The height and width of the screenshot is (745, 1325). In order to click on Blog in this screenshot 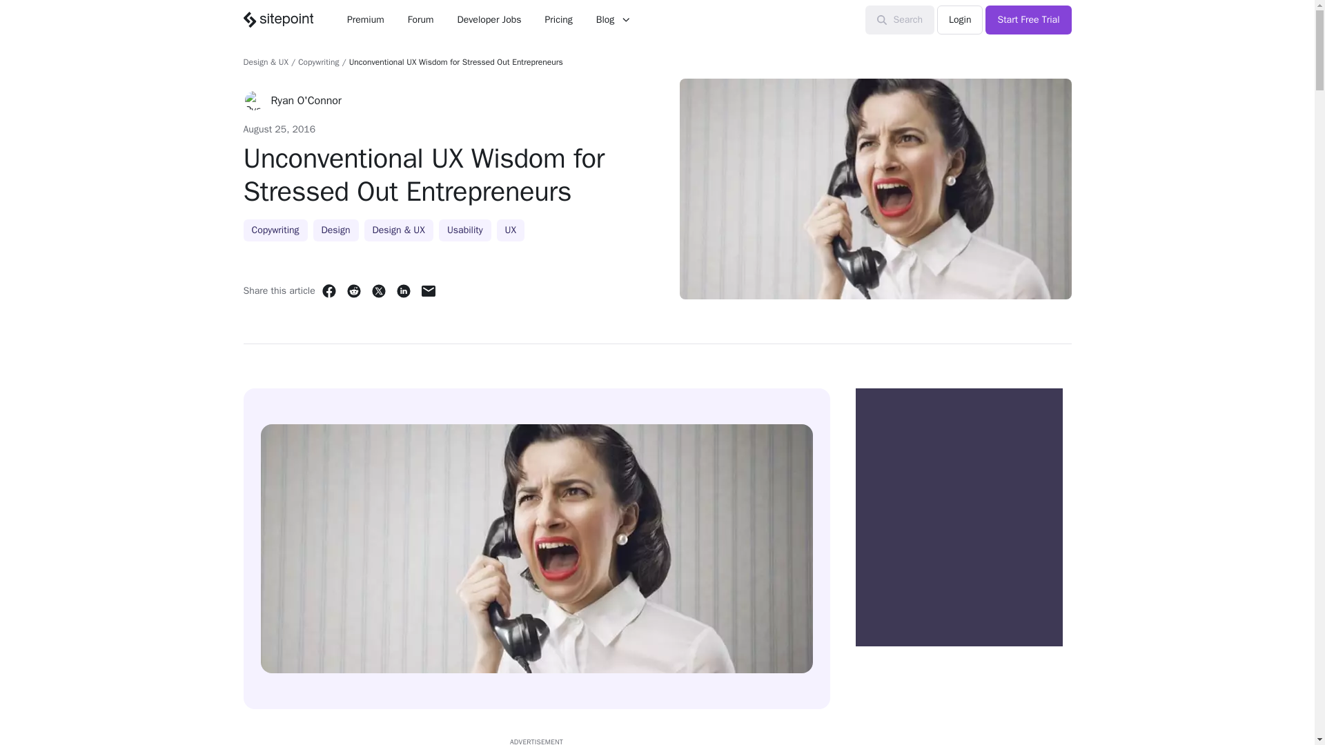, I will do `click(613, 19)`.